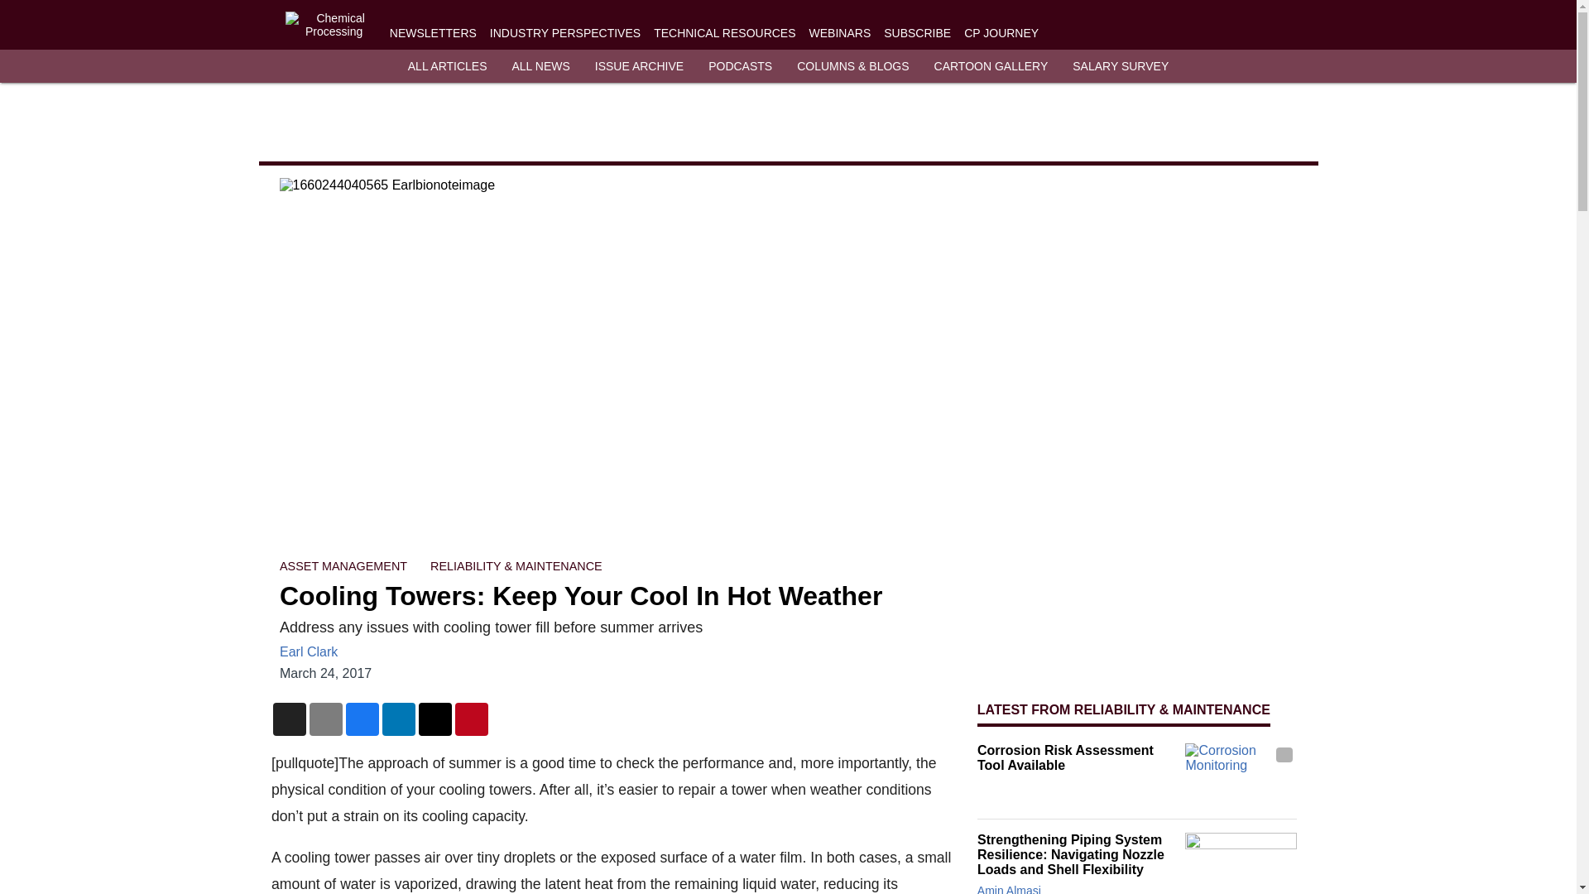  I want to click on SALARY SURVEY, so click(1121, 66).